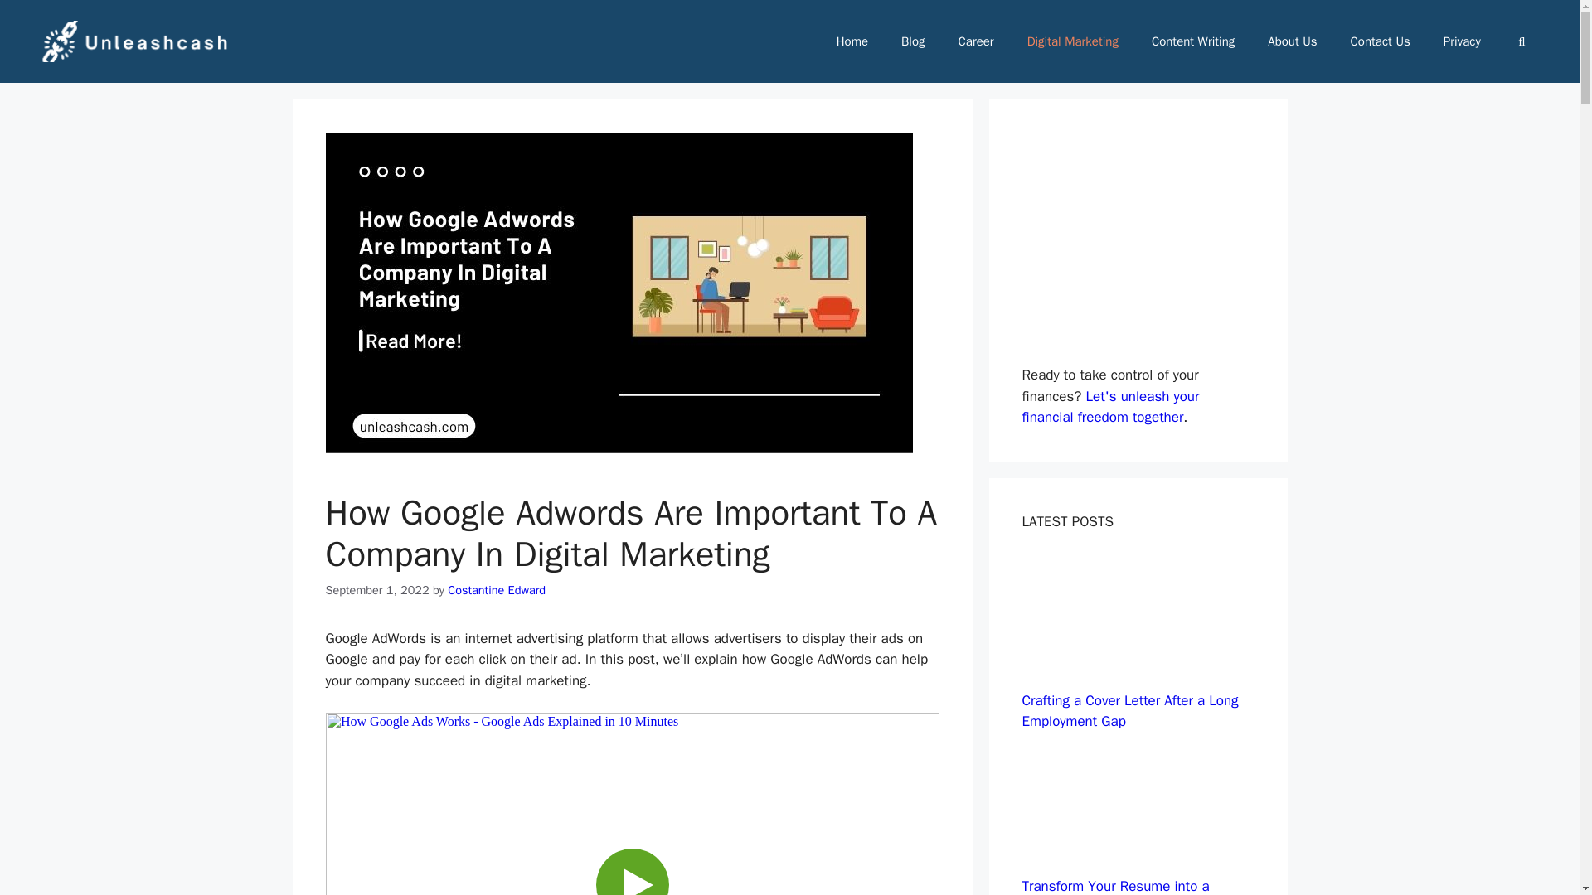  Describe the element at coordinates (912, 41) in the screenshot. I see `Blog` at that location.